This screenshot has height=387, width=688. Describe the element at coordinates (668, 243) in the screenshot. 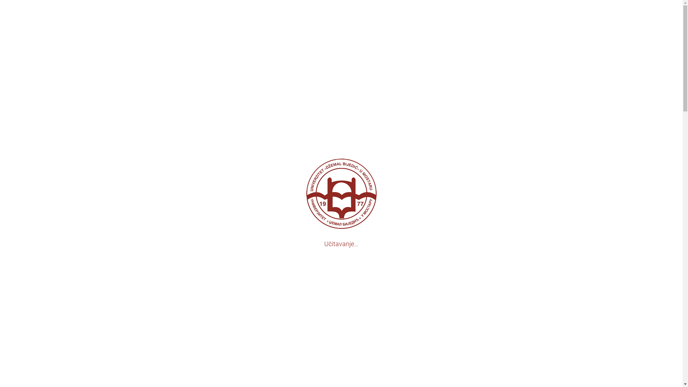

I see `English` at that location.